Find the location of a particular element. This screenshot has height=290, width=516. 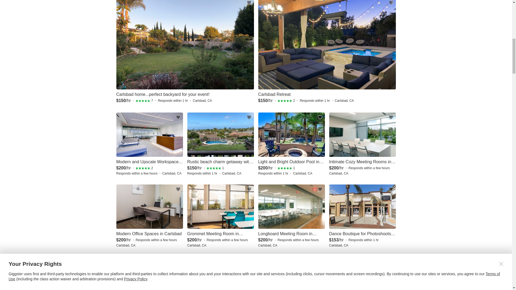

5 is located at coordinates (143, 168).